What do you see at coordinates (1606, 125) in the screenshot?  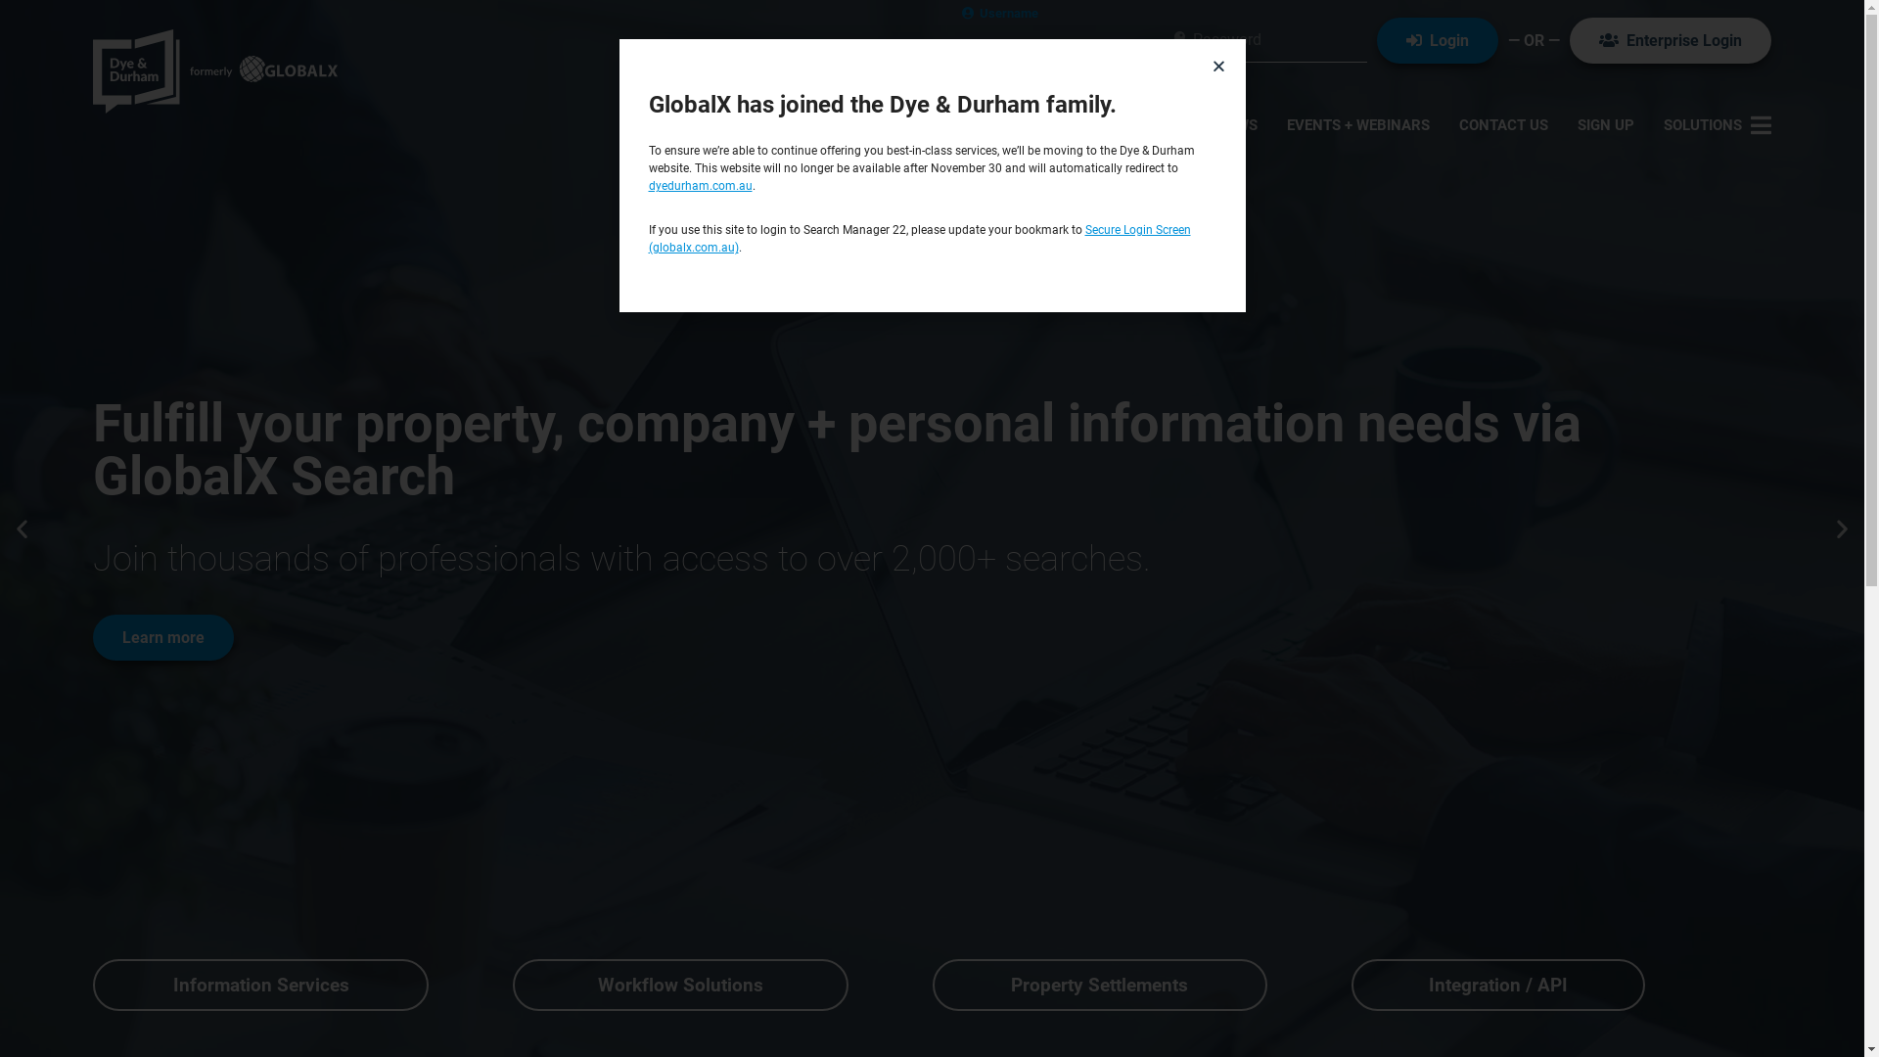 I see `SIGN UP` at bounding box center [1606, 125].